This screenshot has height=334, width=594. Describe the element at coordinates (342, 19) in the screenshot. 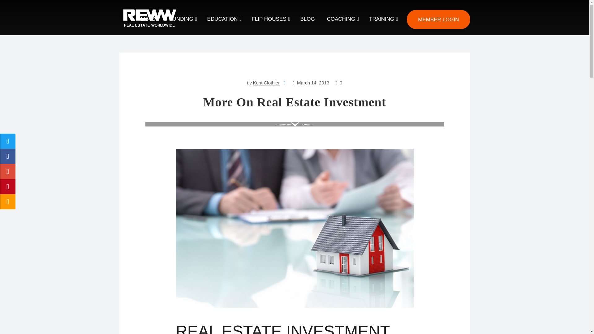

I see `COACHING` at that location.